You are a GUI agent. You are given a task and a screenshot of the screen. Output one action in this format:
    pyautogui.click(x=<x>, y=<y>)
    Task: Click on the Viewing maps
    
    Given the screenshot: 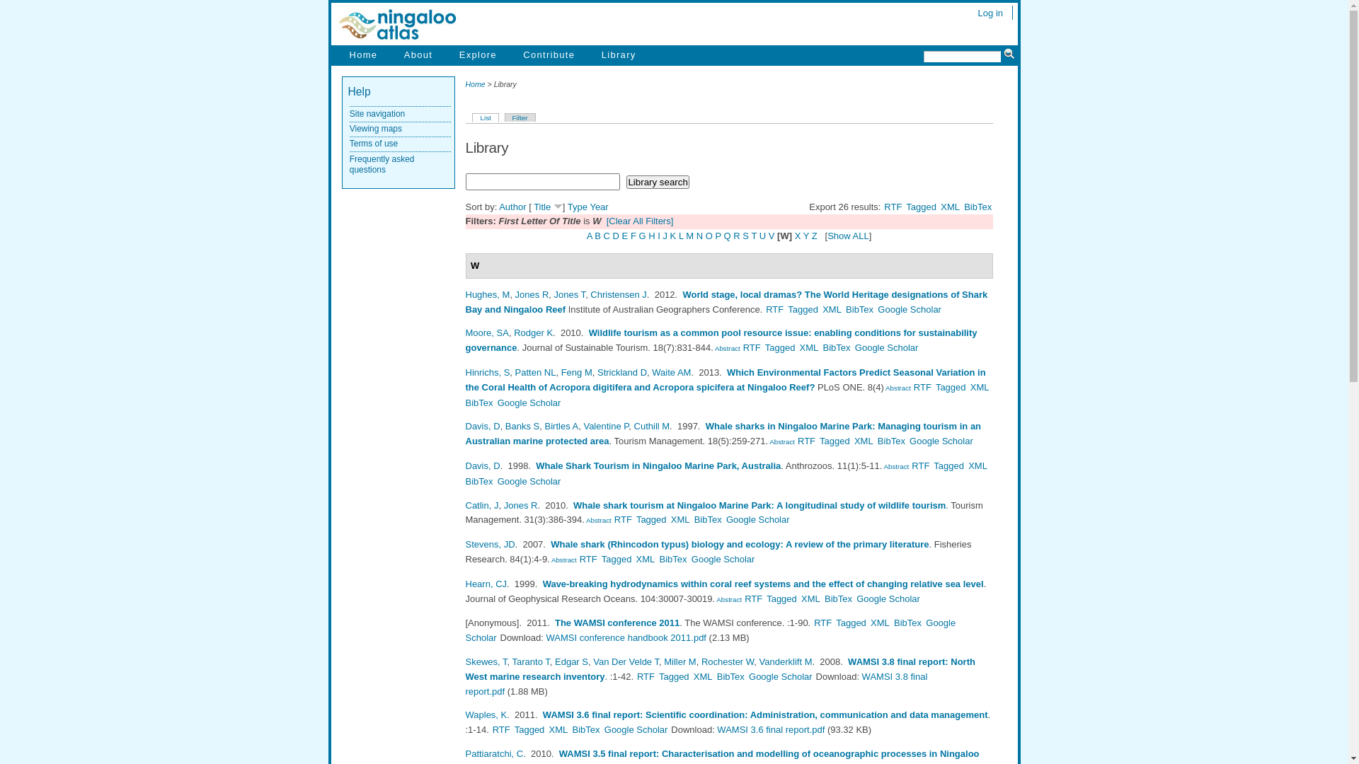 What is the action you would take?
    pyautogui.click(x=375, y=129)
    